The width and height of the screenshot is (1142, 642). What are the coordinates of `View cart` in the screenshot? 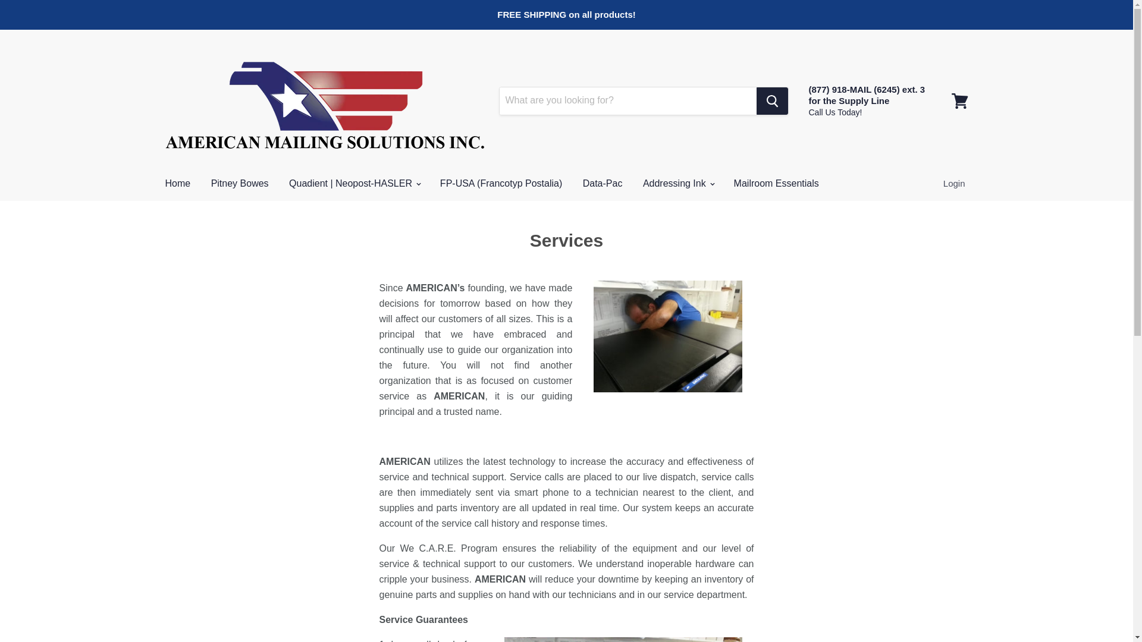 It's located at (959, 100).